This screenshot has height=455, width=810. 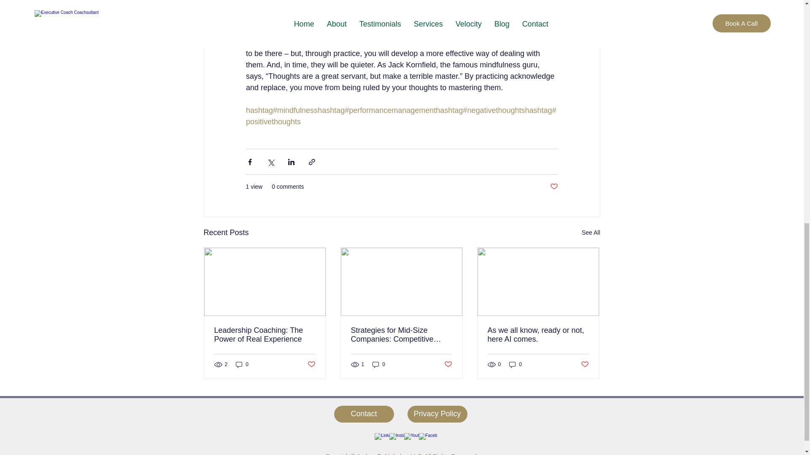 What do you see at coordinates (448, 364) in the screenshot?
I see `Post not marked as liked` at bounding box center [448, 364].